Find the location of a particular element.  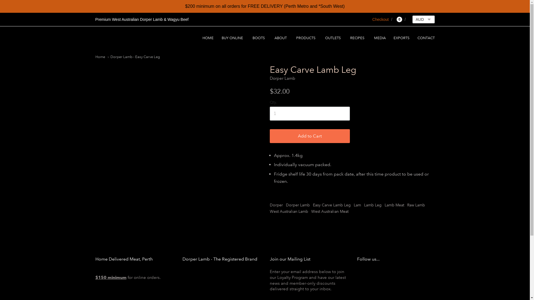

Add to Cart is located at coordinates (310, 136).